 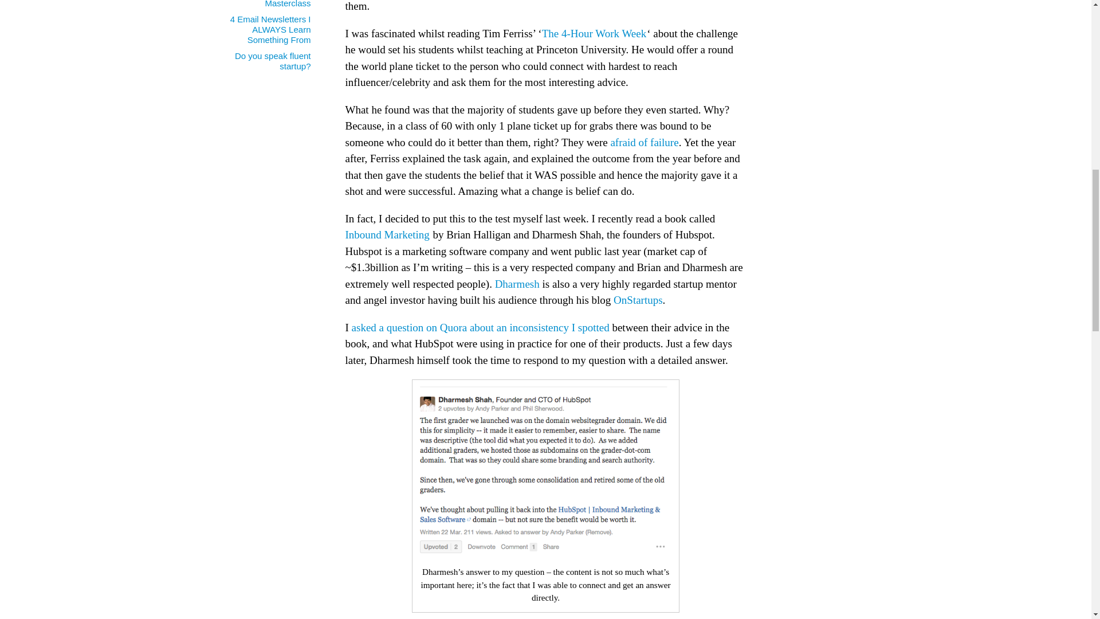 What do you see at coordinates (644, 142) in the screenshot?
I see `Getting Over Fear Of Failure` at bounding box center [644, 142].